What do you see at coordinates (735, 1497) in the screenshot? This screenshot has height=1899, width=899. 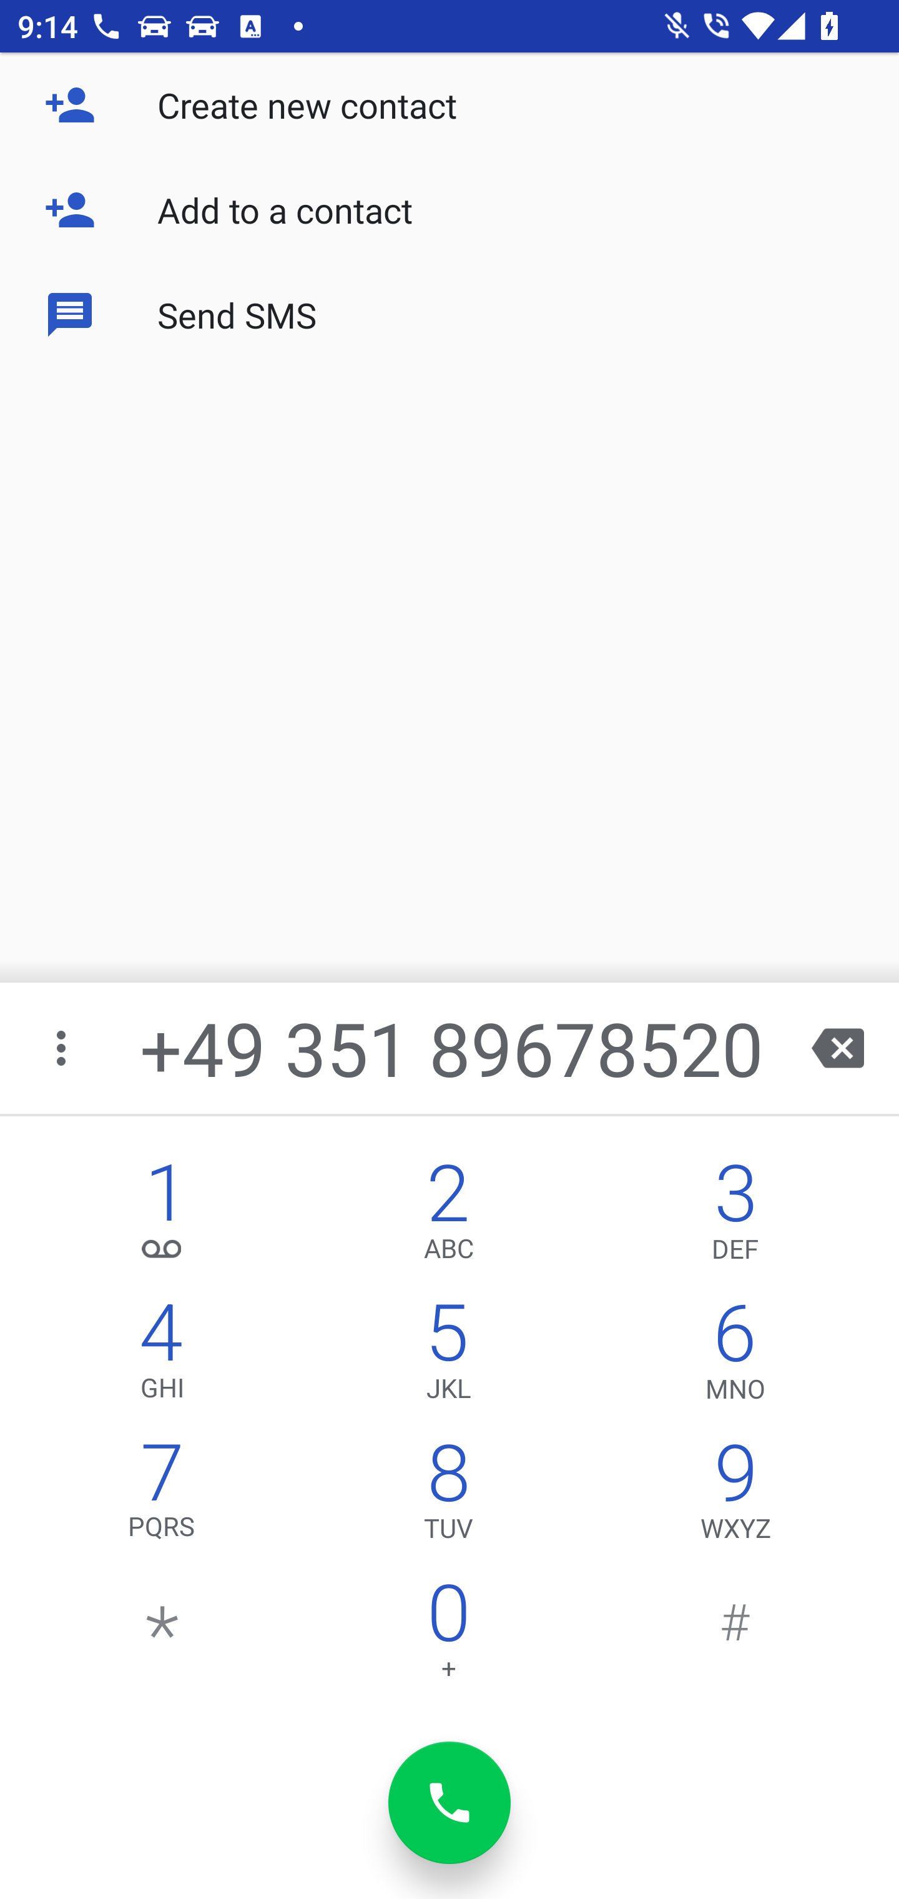 I see `9,WXYZ 9 WXYZ` at bounding box center [735, 1497].